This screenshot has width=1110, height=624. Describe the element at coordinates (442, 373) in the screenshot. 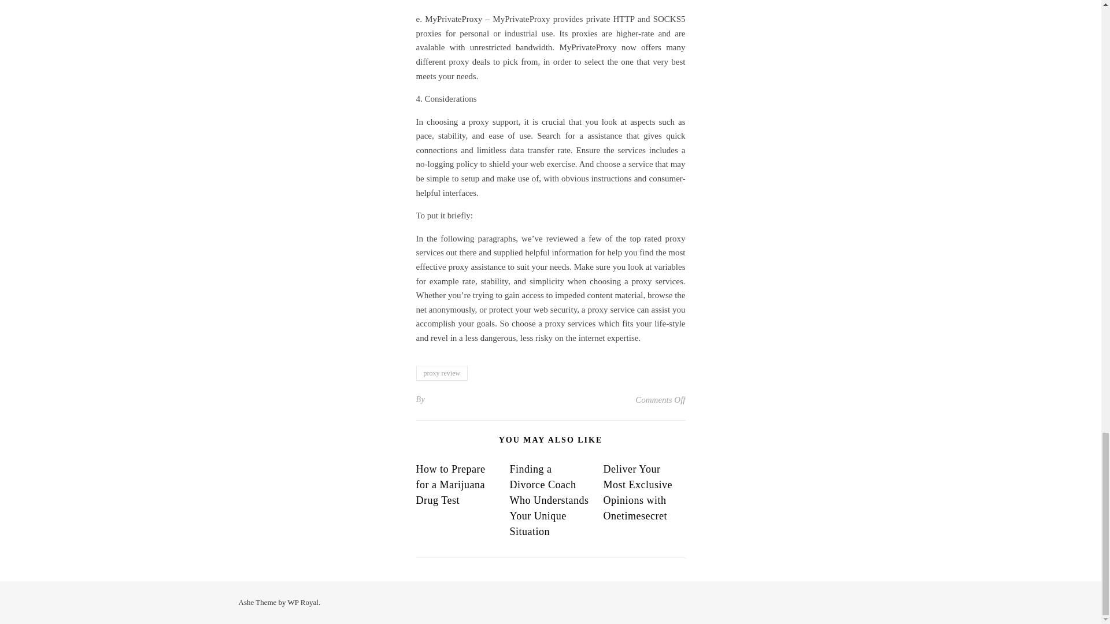

I see `proxy review` at that location.